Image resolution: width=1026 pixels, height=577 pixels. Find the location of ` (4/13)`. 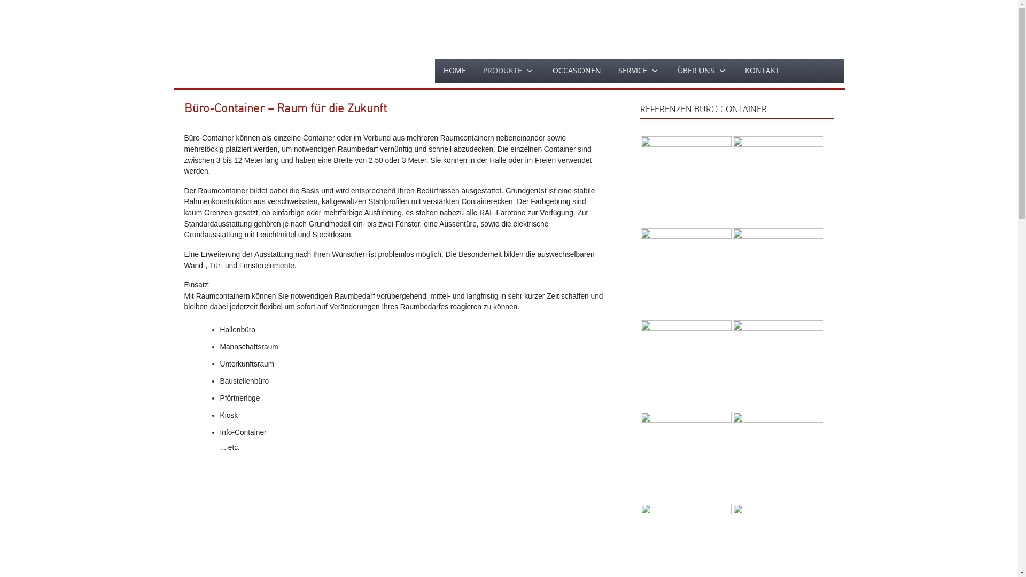

 (4/13) is located at coordinates (778, 274).